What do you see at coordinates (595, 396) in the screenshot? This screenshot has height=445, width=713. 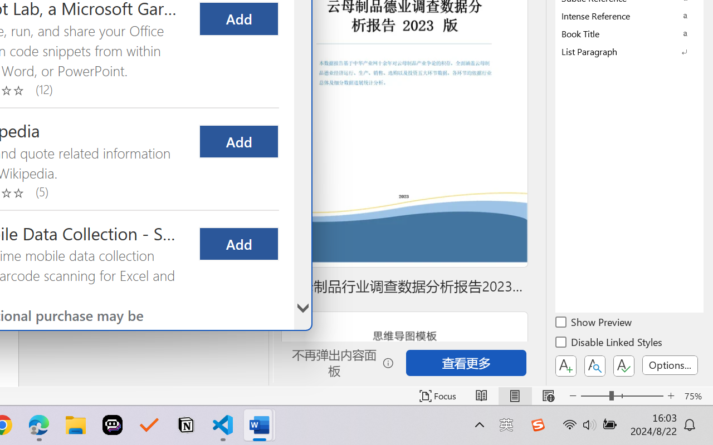 I see `Zoom Out` at bounding box center [595, 396].